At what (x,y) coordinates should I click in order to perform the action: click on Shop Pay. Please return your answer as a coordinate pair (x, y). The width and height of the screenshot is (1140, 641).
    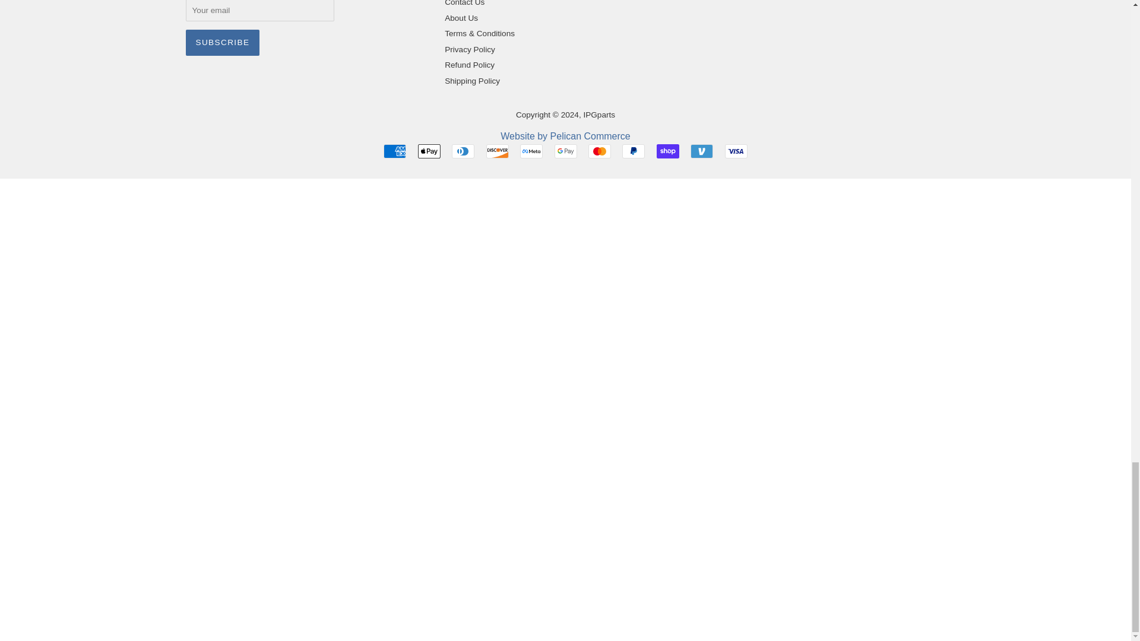
    Looking at the image, I should click on (667, 151).